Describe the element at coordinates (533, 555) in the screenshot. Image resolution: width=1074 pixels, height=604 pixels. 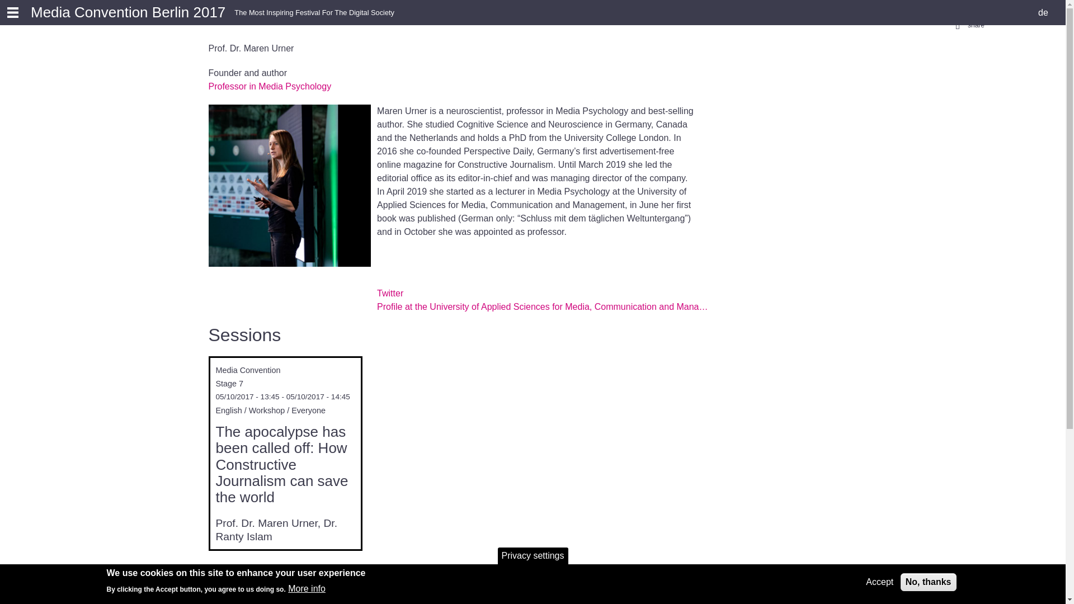
I see `Privacy settings` at that location.